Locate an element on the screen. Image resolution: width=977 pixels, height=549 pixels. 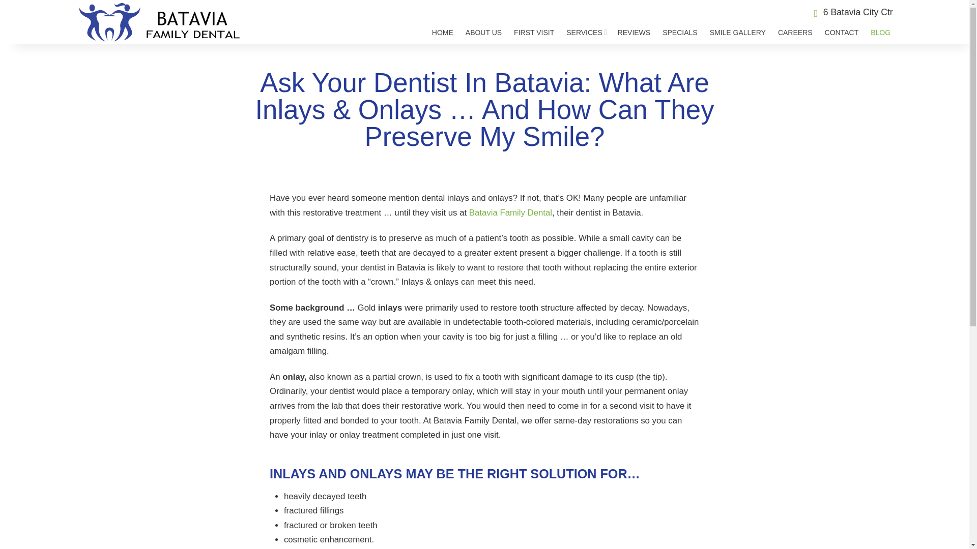
CAREERS is located at coordinates (795, 32).